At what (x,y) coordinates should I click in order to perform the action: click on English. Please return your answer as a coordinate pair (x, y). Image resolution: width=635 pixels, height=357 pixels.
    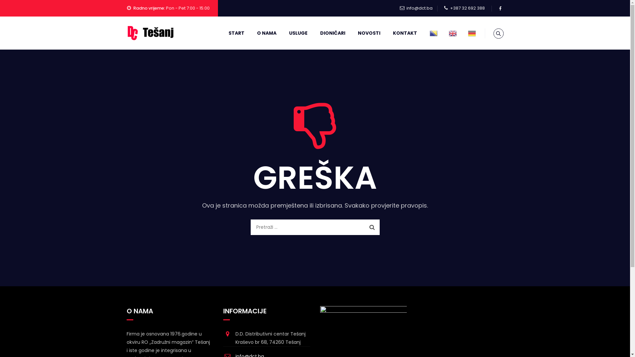
    Looking at the image, I should click on (453, 33).